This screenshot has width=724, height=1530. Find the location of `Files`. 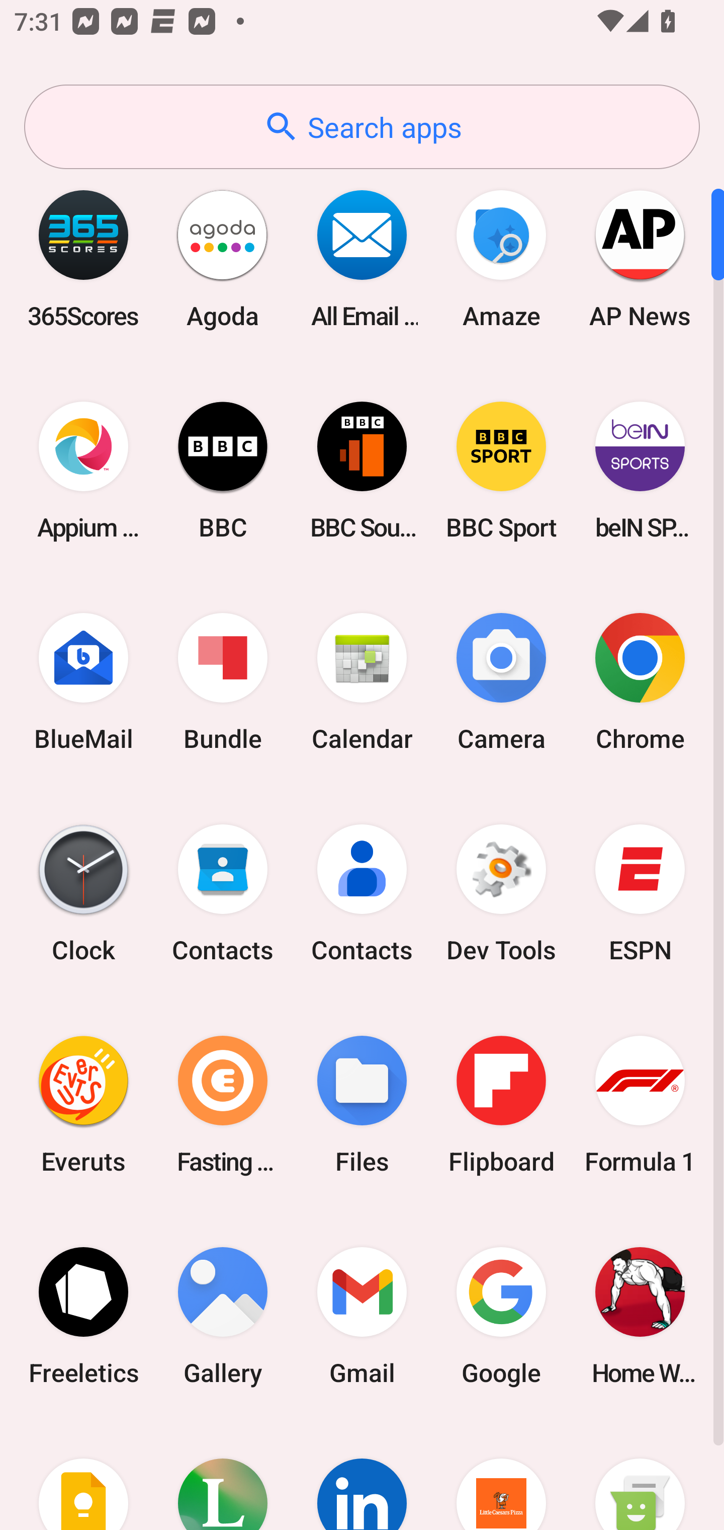

Files is located at coordinates (362, 1104).